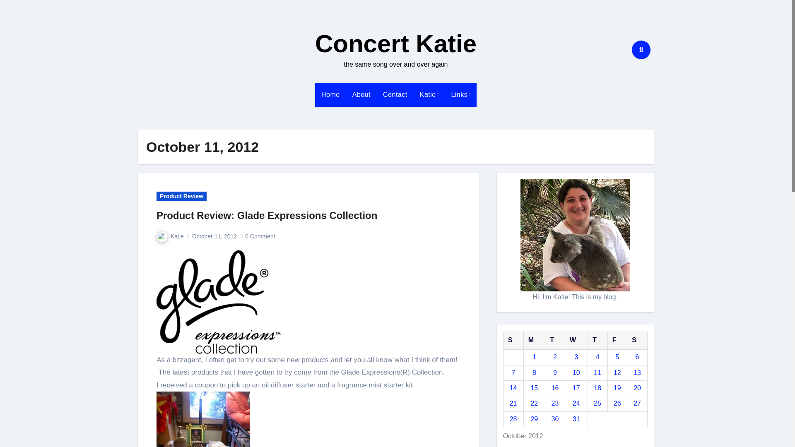  Describe the element at coordinates (181, 196) in the screenshot. I see `Product Review` at that location.